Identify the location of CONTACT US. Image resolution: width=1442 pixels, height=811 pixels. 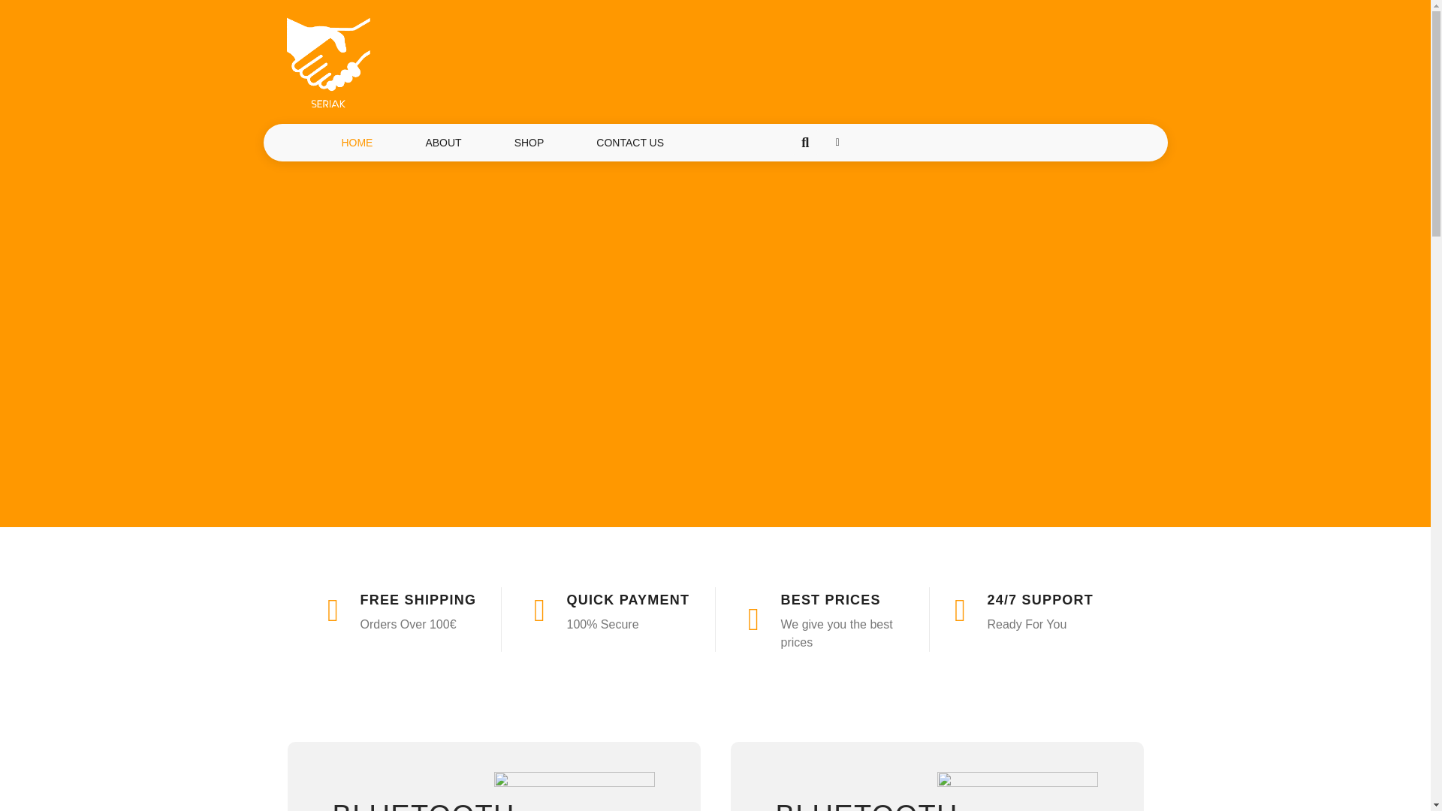
(629, 142).